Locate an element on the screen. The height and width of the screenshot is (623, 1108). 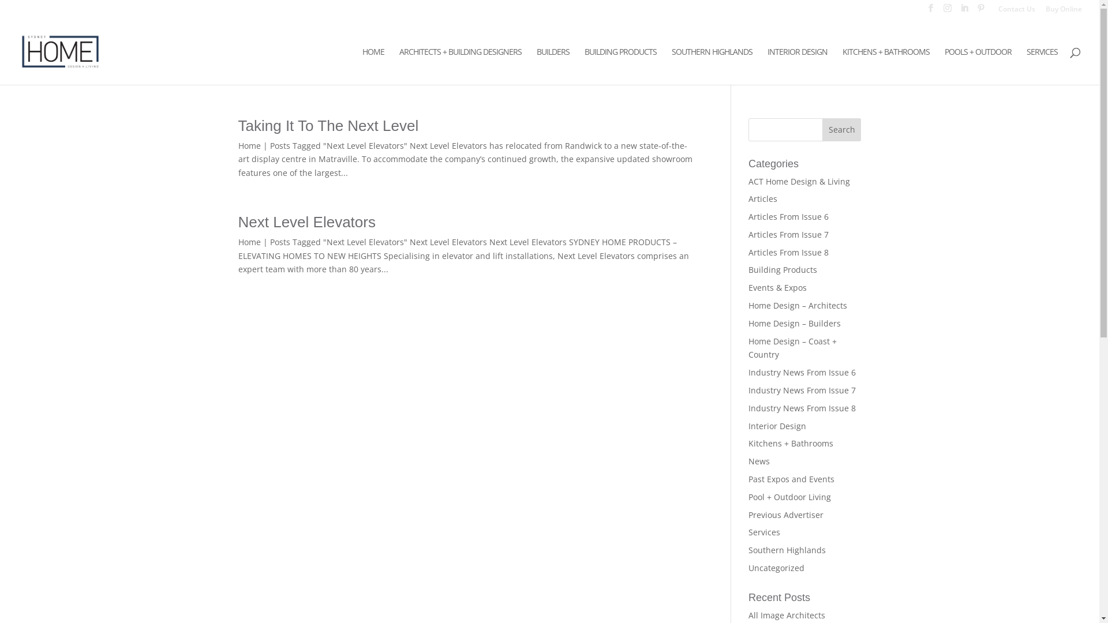
Articles is located at coordinates (763, 198).